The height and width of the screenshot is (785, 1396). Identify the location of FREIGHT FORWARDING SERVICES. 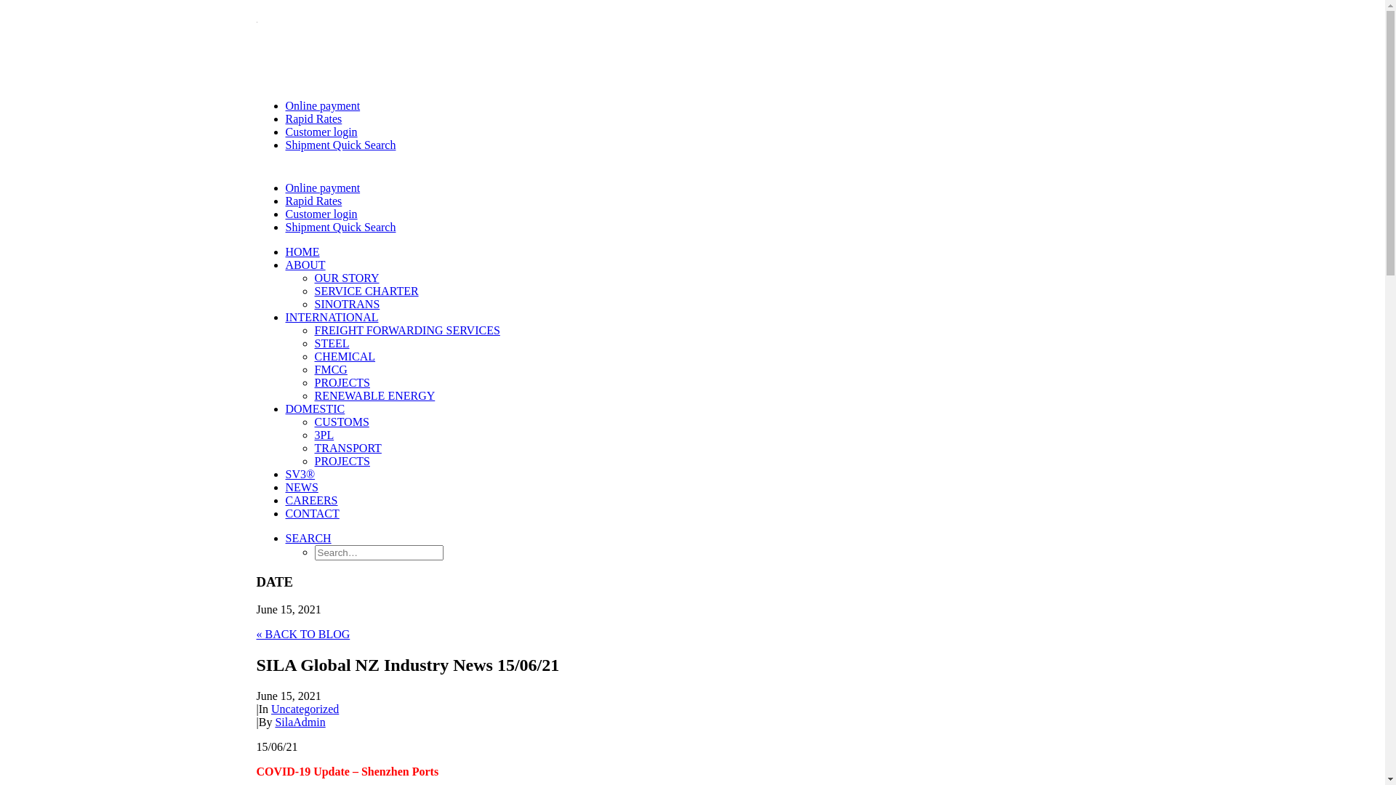
(407, 330).